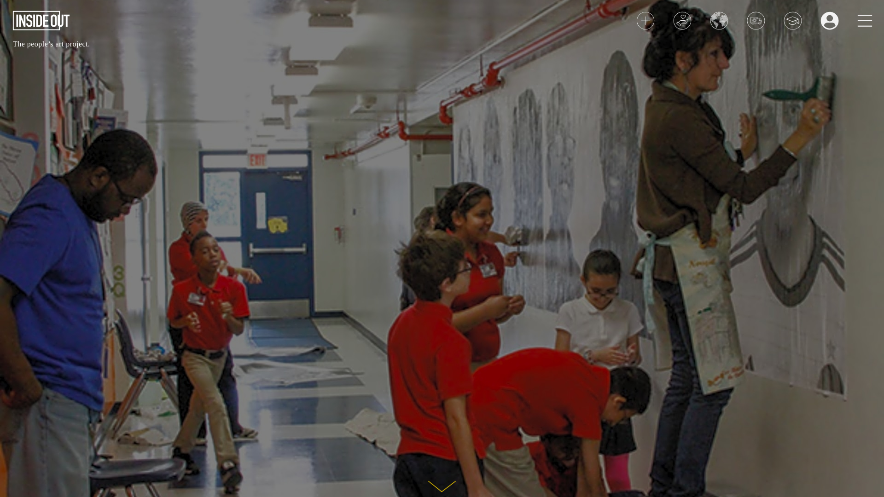 Image resolution: width=884 pixels, height=497 pixels. What do you see at coordinates (756, 20) in the screenshot?
I see `Photobooth` at bounding box center [756, 20].